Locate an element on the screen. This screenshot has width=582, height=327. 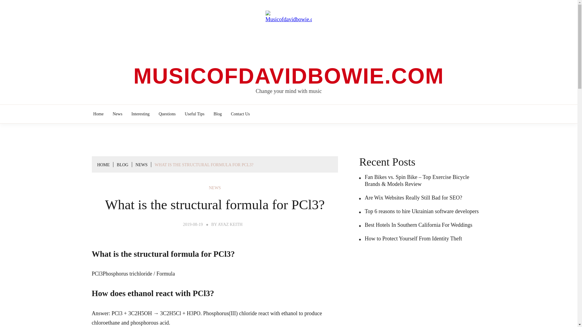
Top 6 reasons to hire Ukrainian software developers is located at coordinates (419, 211).